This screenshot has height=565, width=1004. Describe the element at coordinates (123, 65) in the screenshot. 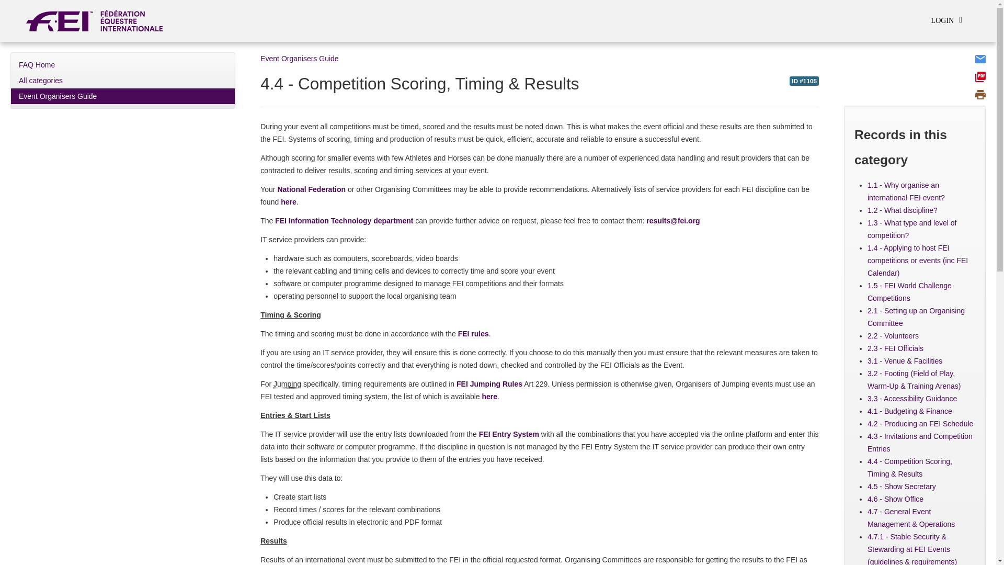

I see `FAQ Home` at that location.